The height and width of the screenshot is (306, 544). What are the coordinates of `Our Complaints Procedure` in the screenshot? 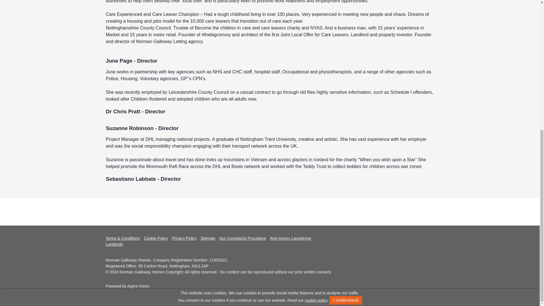 It's located at (243, 238).